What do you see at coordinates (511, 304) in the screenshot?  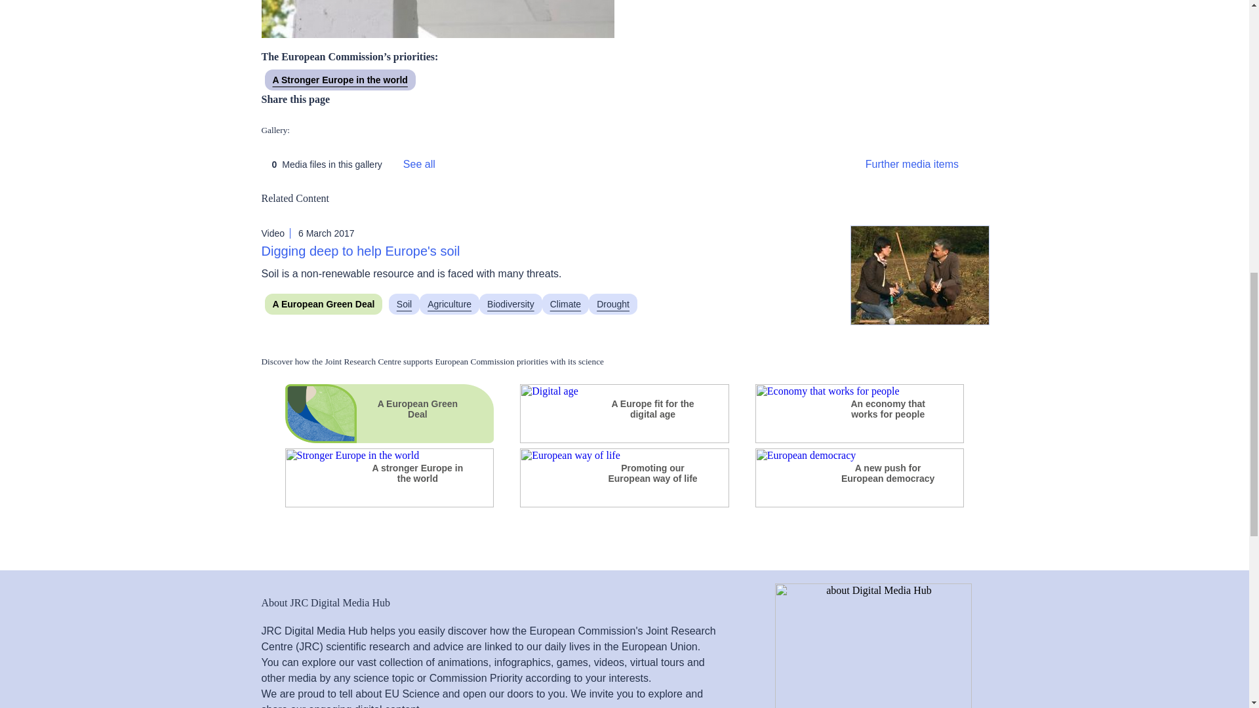 I see `Biodiversity` at bounding box center [511, 304].